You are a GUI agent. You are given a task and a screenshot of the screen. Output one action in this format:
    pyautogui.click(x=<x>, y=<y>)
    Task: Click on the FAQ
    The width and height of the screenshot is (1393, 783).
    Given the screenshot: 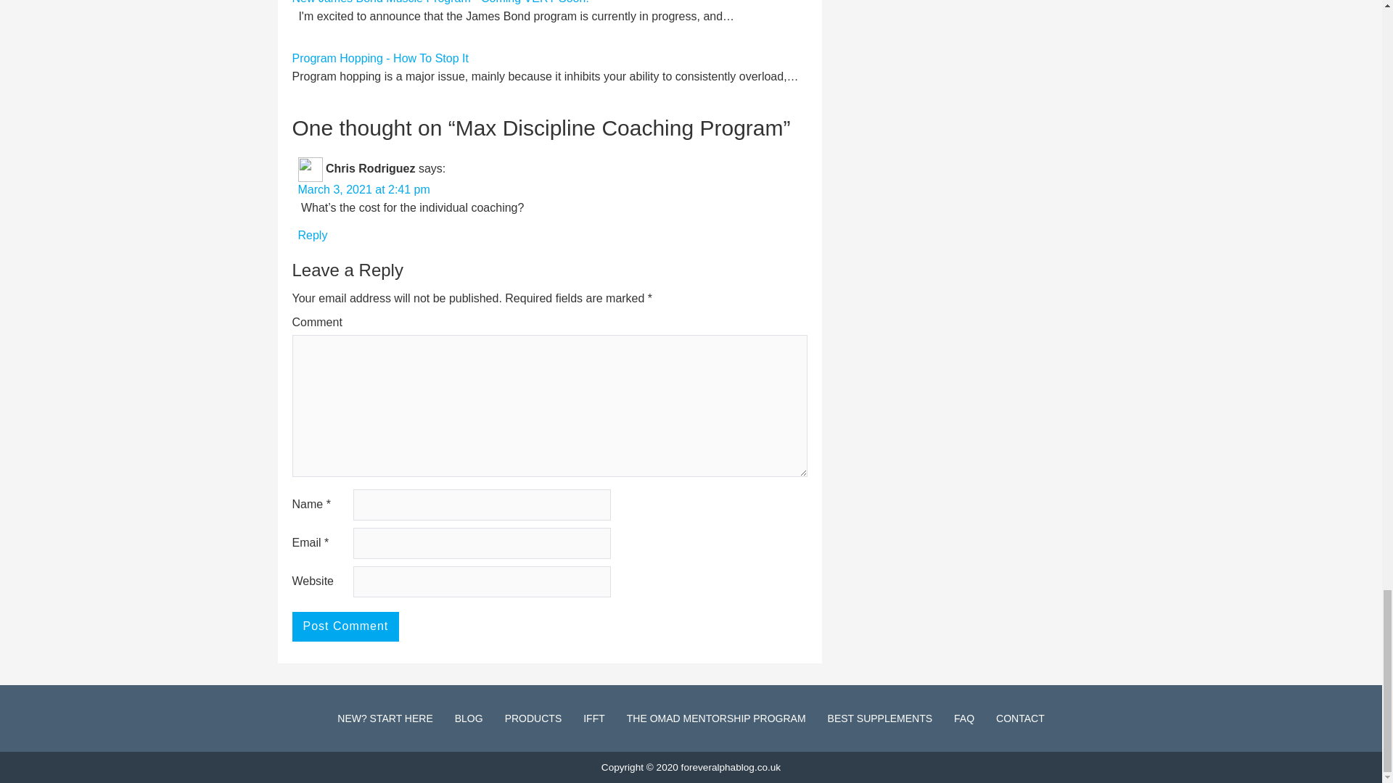 What is the action you would take?
    pyautogui.click(x=963, y=718)
    